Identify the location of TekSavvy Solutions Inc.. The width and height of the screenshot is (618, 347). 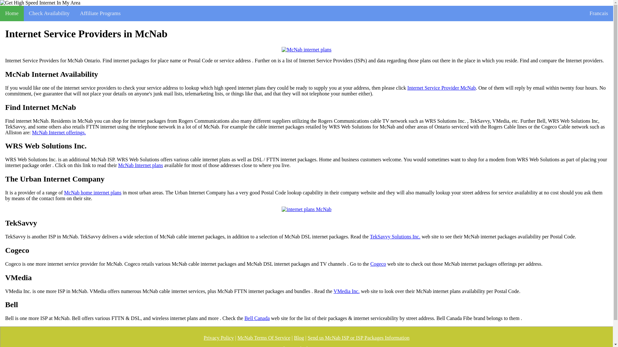
(395, 236).